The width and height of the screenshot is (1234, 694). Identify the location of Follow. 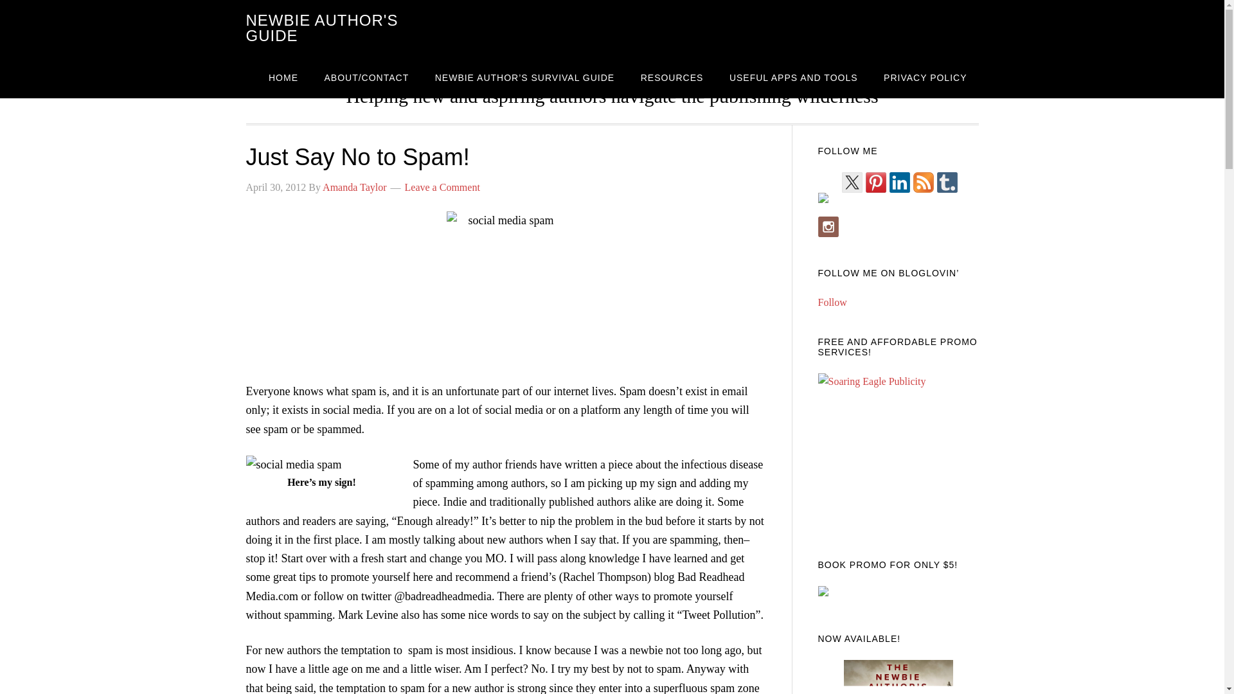
(832, 302).